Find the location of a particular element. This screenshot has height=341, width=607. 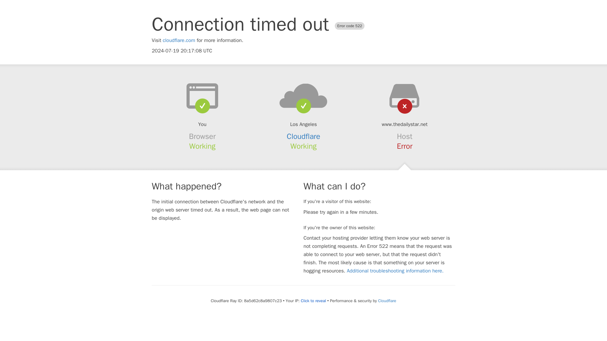

Cloudflare is located at coordinates (303, 136).